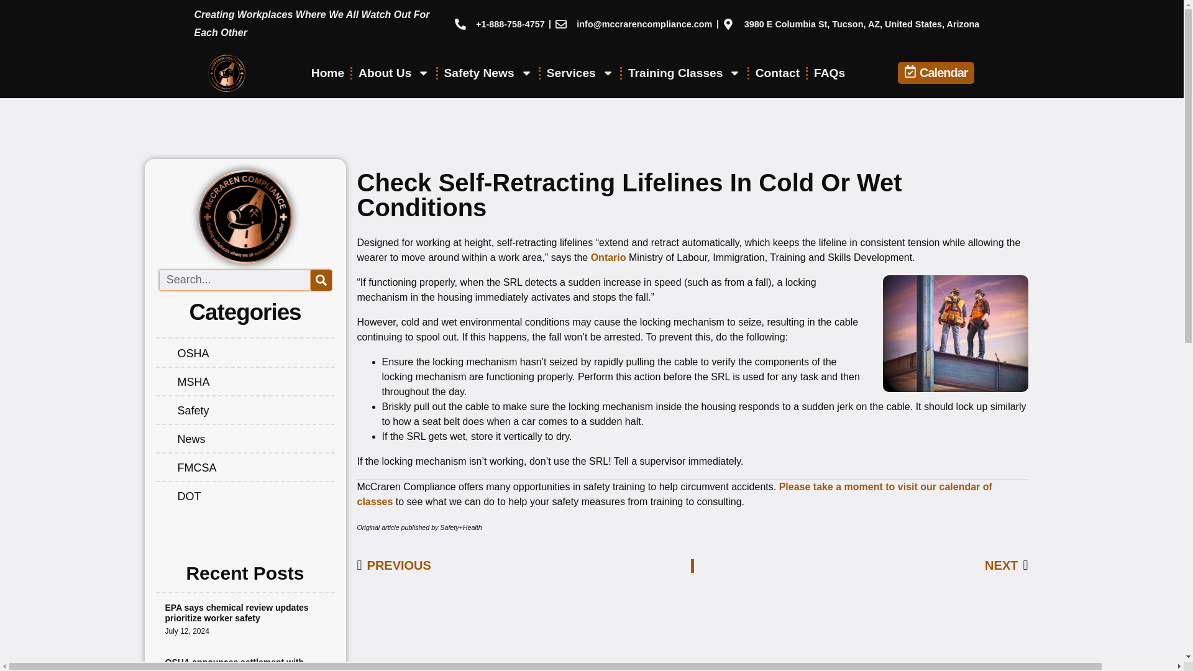  What do you see at coordinates (851, 24) in the screenshot?
I see `3980 E Columbia St, Tucson, AZ, United States, Arizona` at bounding box center [851, 24].